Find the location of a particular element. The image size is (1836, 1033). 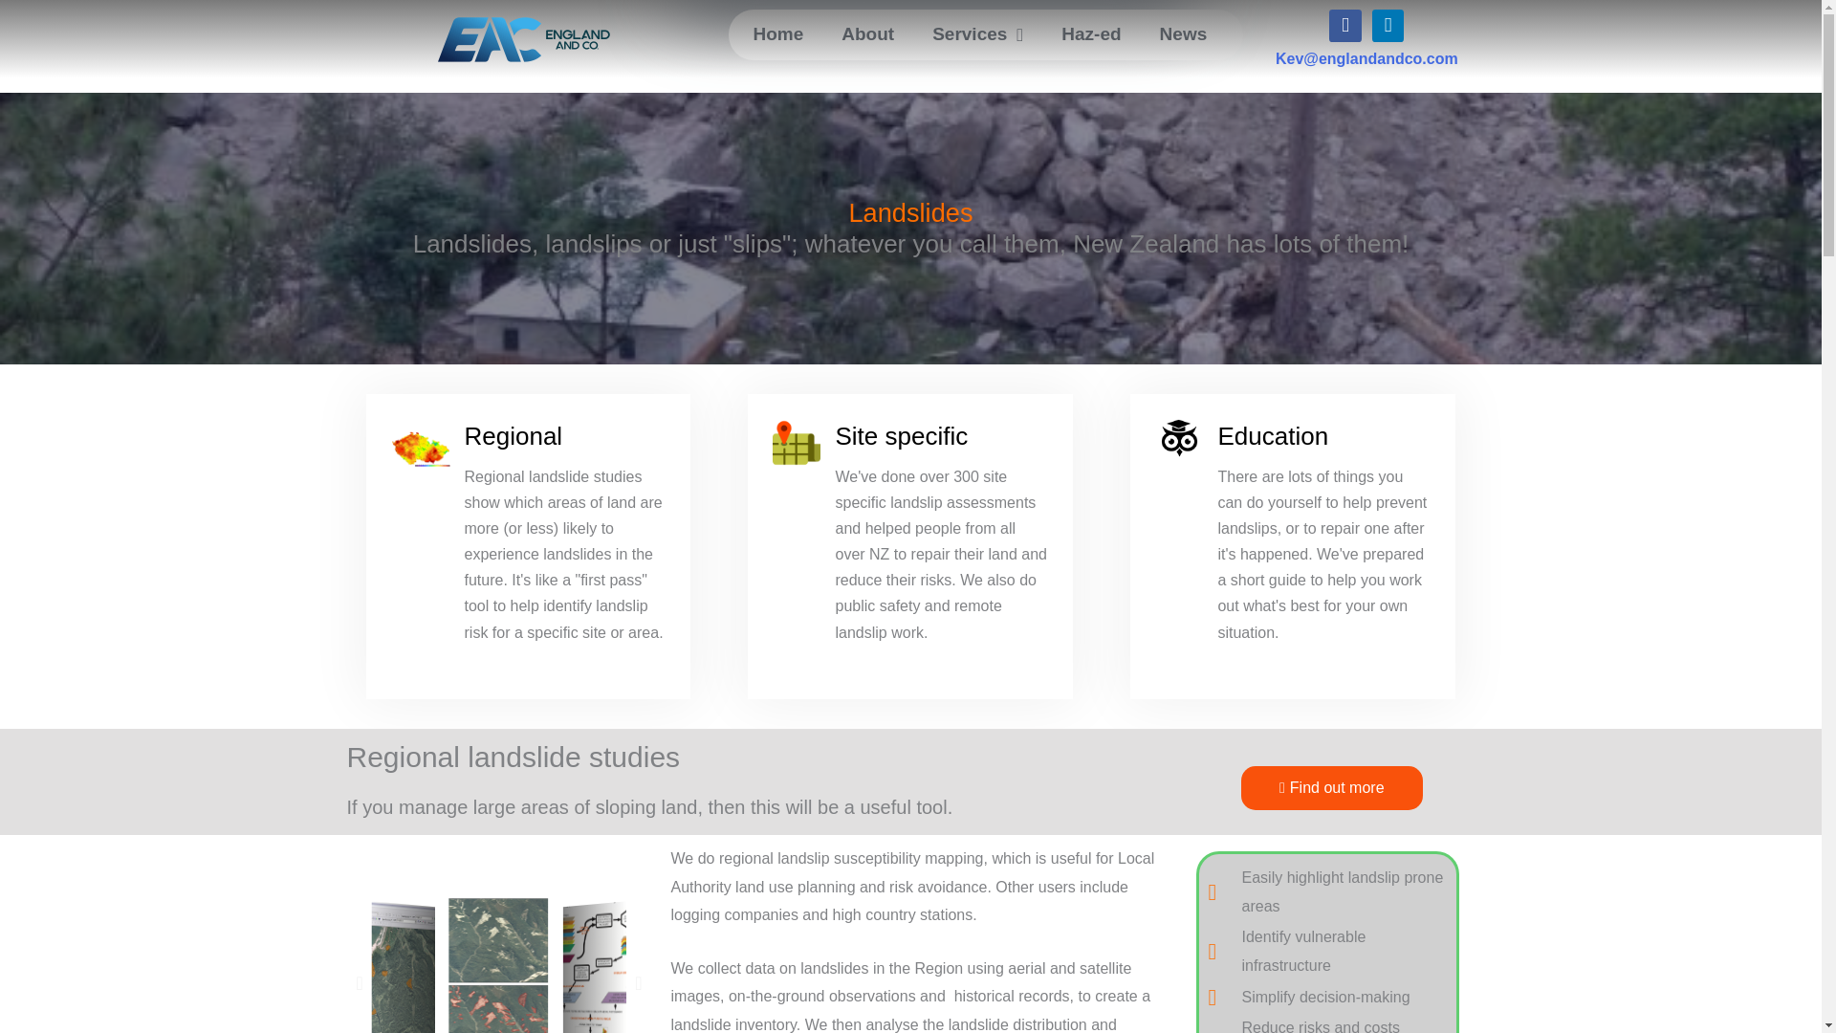

Site specific is located at coordinates (901, 435).